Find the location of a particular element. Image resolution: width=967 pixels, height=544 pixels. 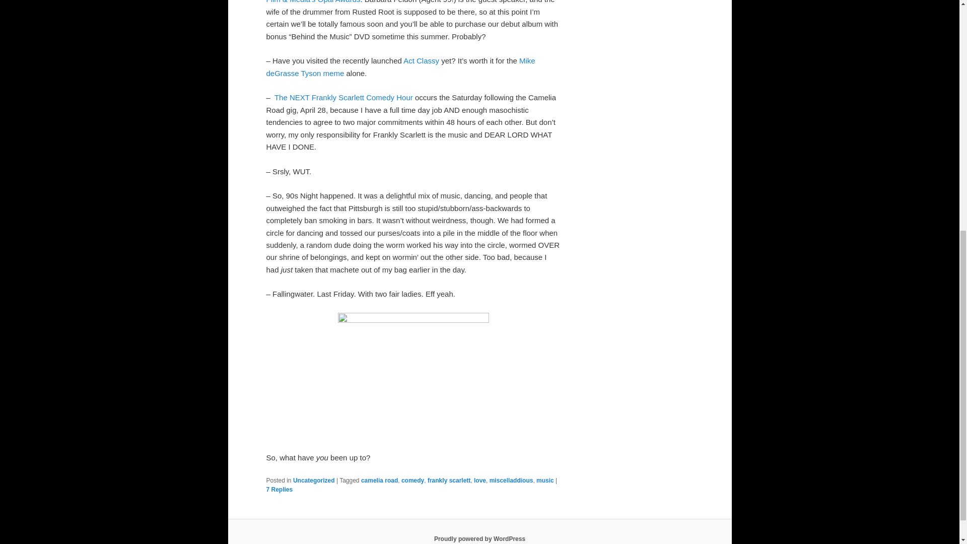

love is located at coordinates (479, 481).